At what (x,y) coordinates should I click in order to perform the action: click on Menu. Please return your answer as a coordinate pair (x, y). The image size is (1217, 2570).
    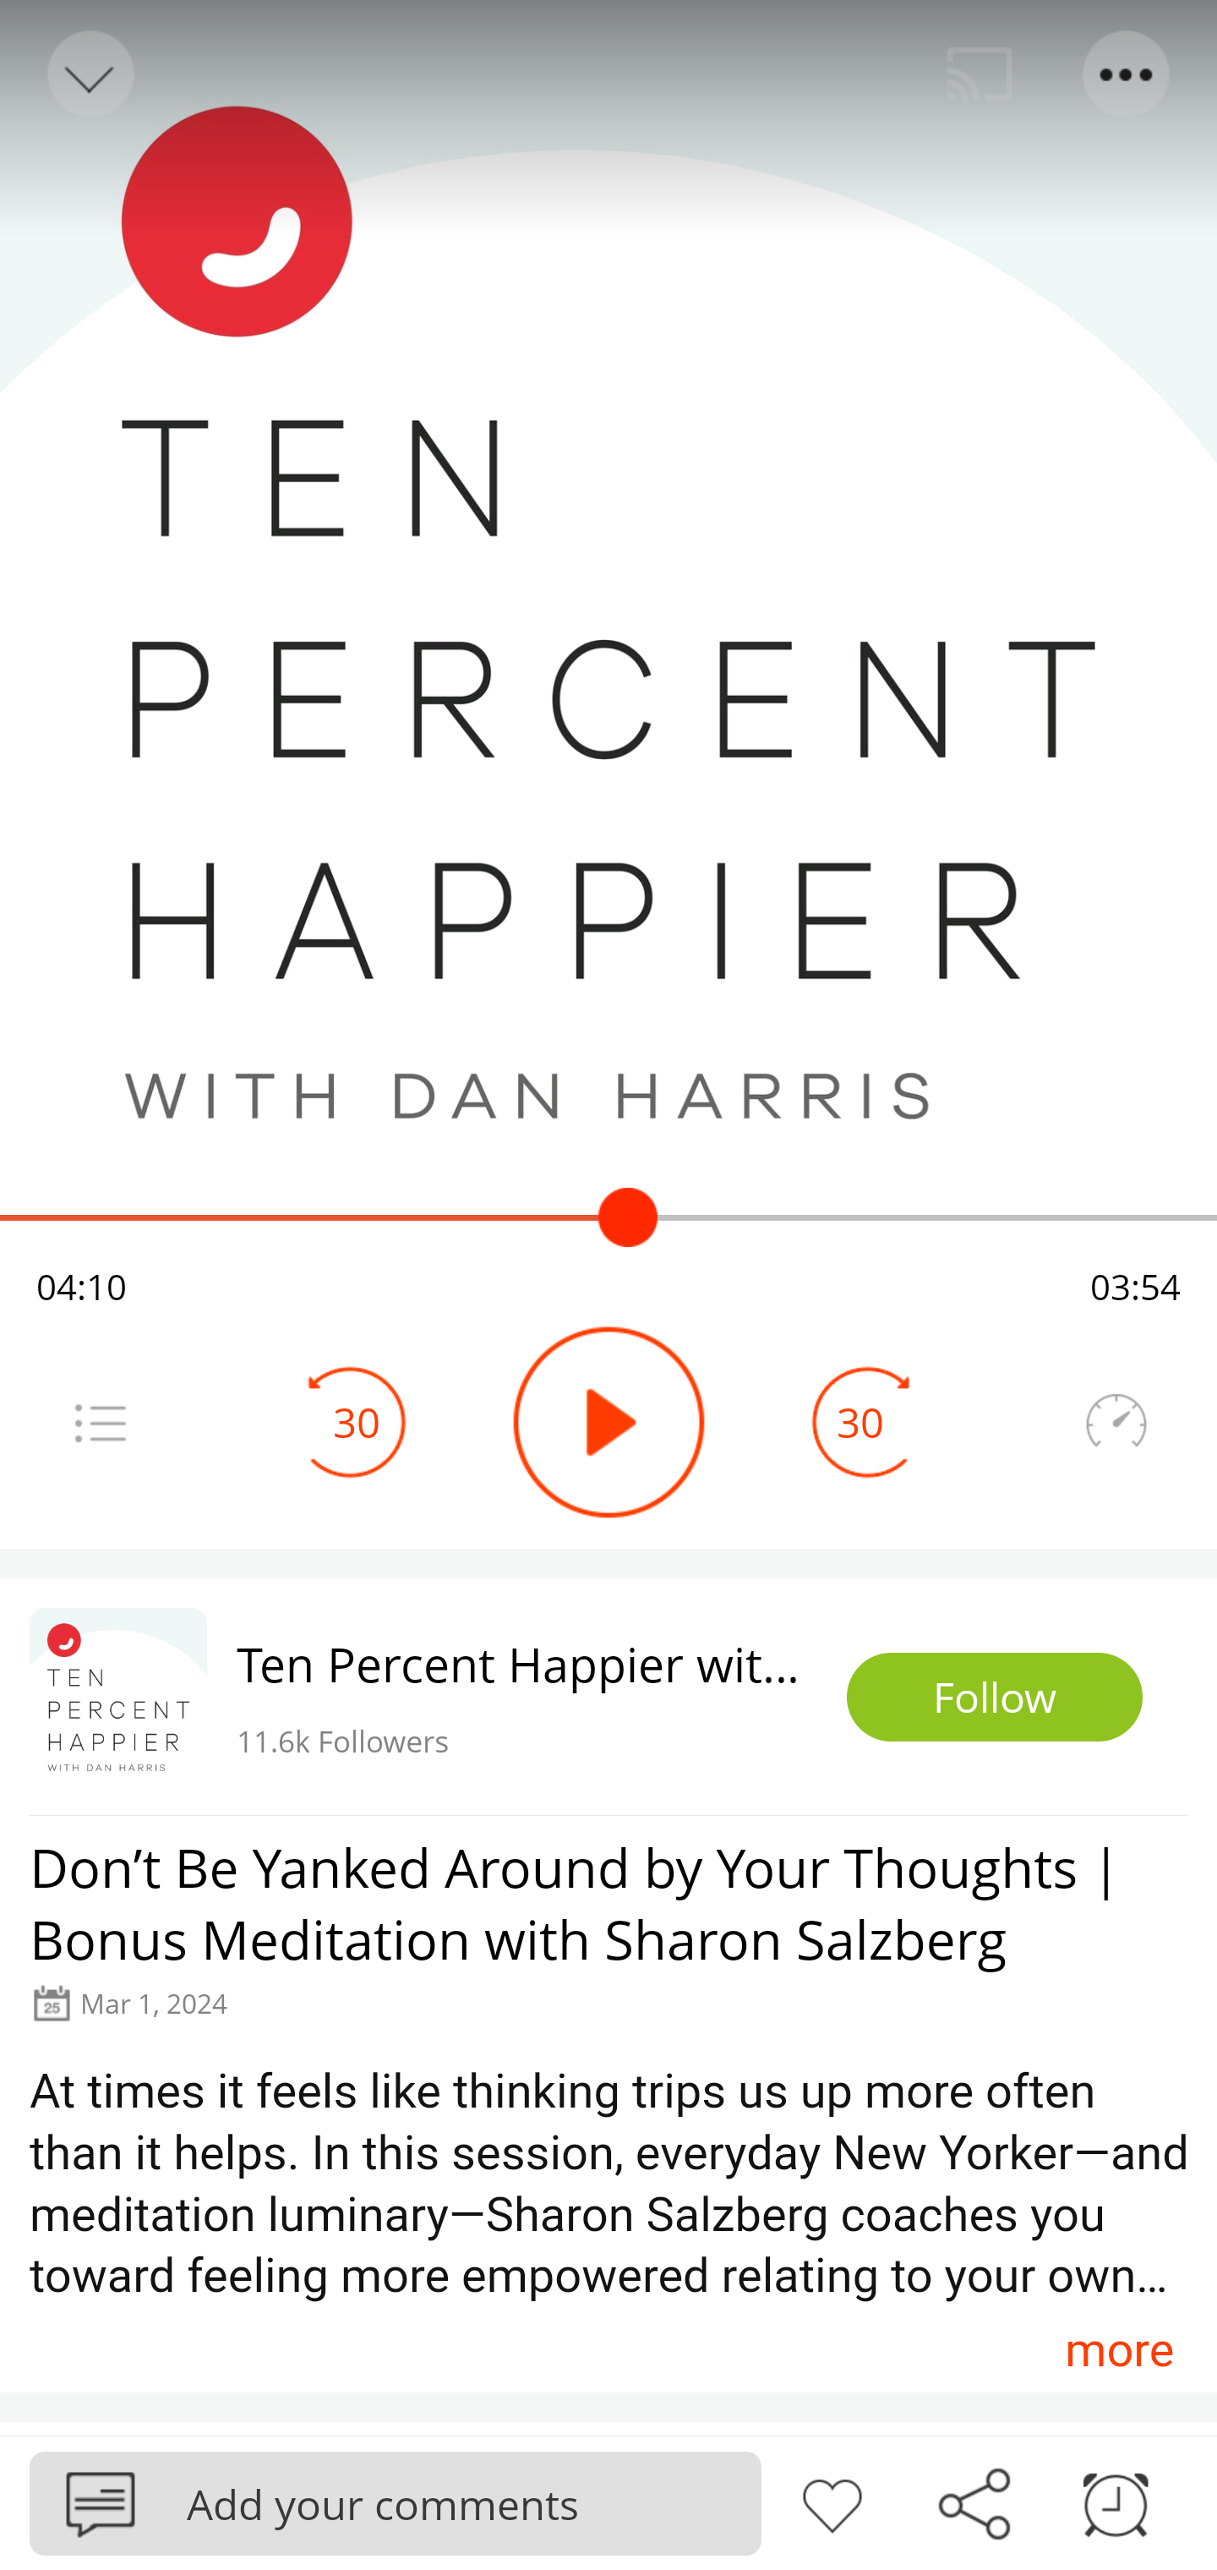
    Looking at the image, I should click on (100, 1422).